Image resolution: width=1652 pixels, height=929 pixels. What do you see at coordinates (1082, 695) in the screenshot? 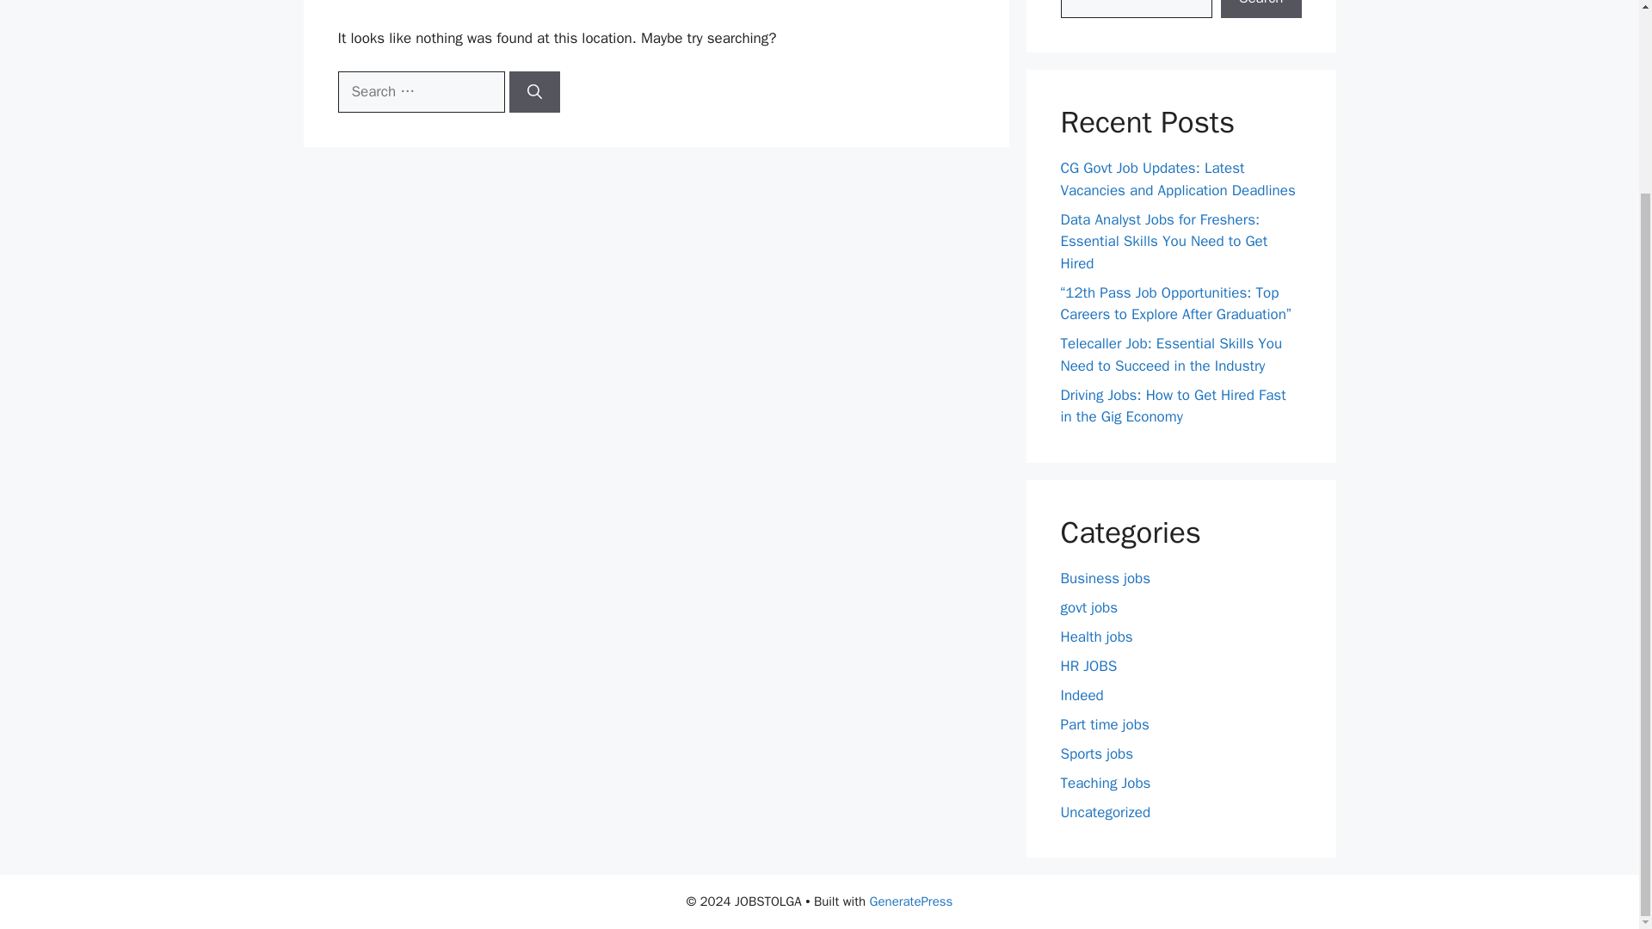
I see `Indeed` at bounding box center [1082, 695].